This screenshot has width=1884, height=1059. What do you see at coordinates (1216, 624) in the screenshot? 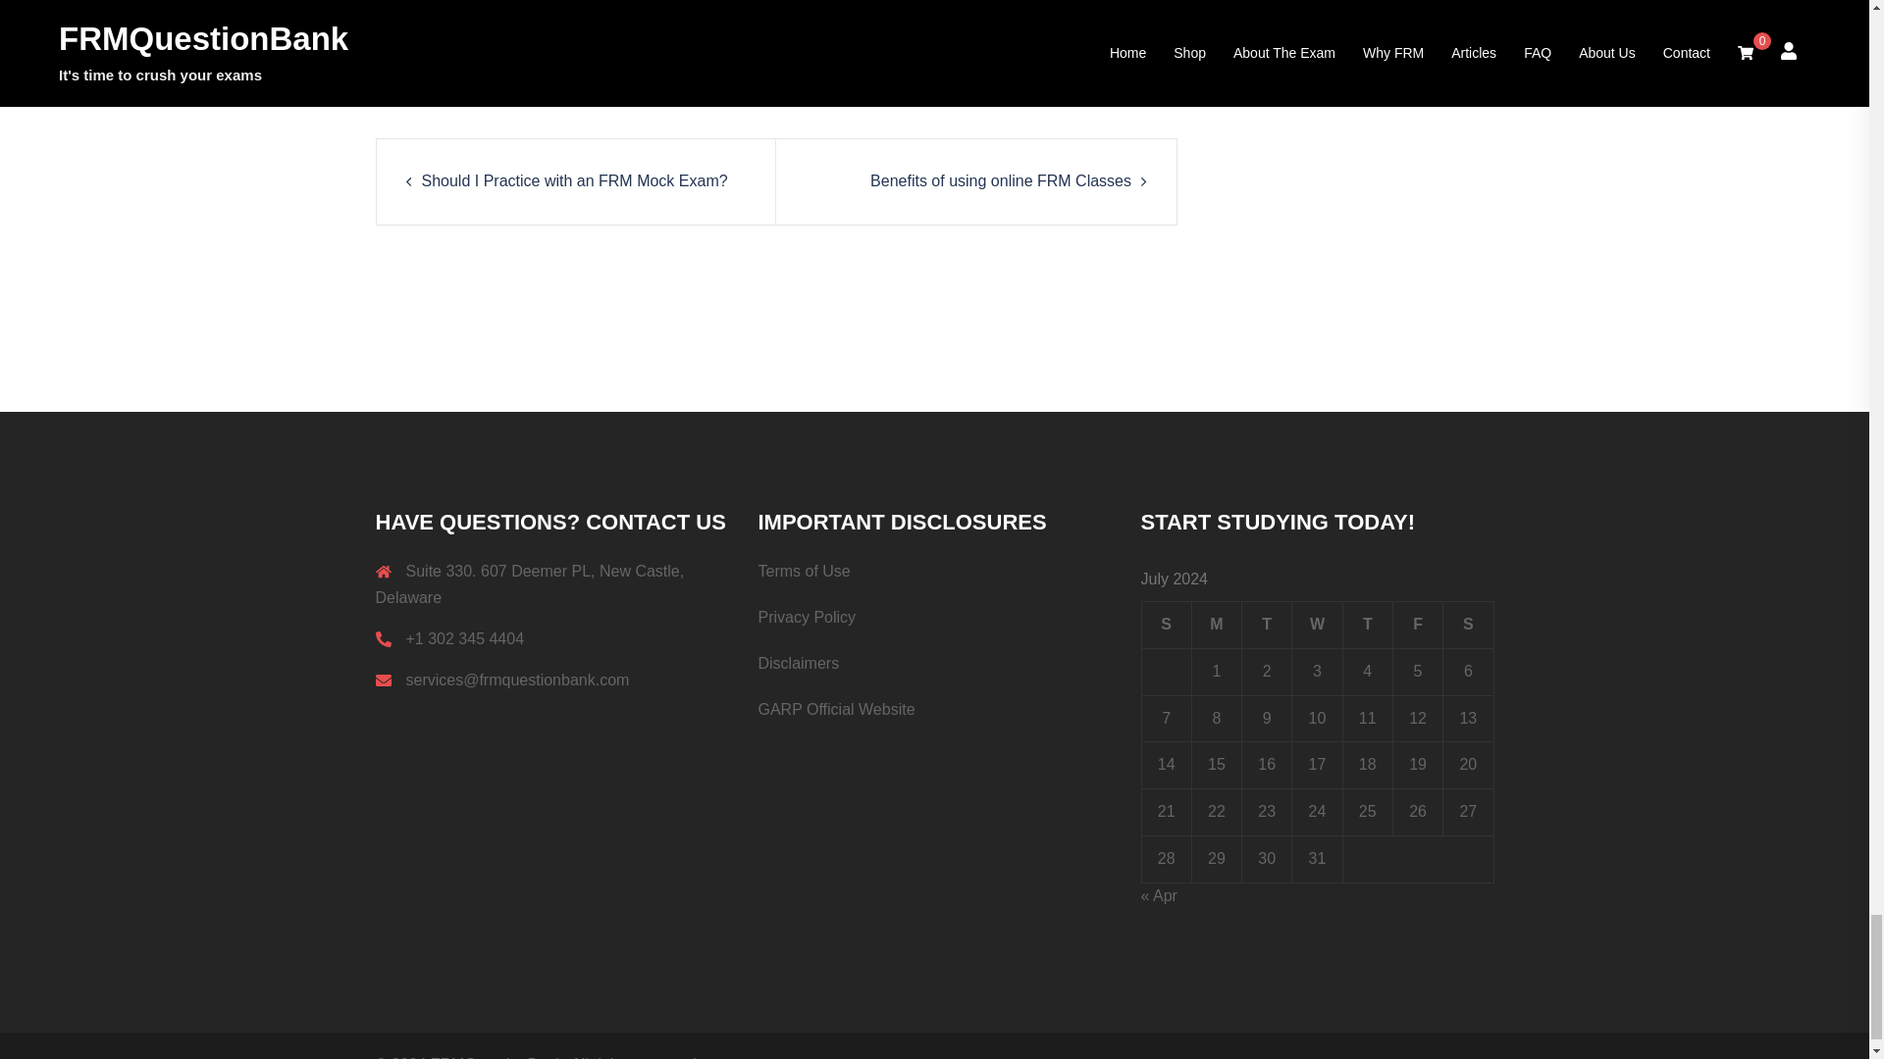
I see `Monday` at bounding box center [1216, 624].